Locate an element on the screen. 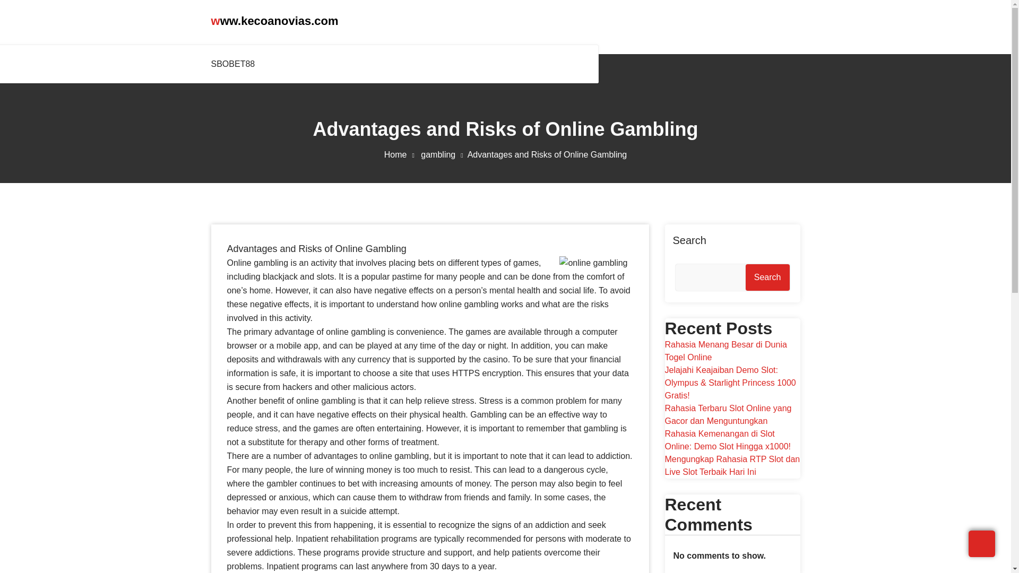 The width and height of the screenshot is (1019, 573). Rahasia Menang Besar di Dunia Togel Online is located at coordinates (725, 351).